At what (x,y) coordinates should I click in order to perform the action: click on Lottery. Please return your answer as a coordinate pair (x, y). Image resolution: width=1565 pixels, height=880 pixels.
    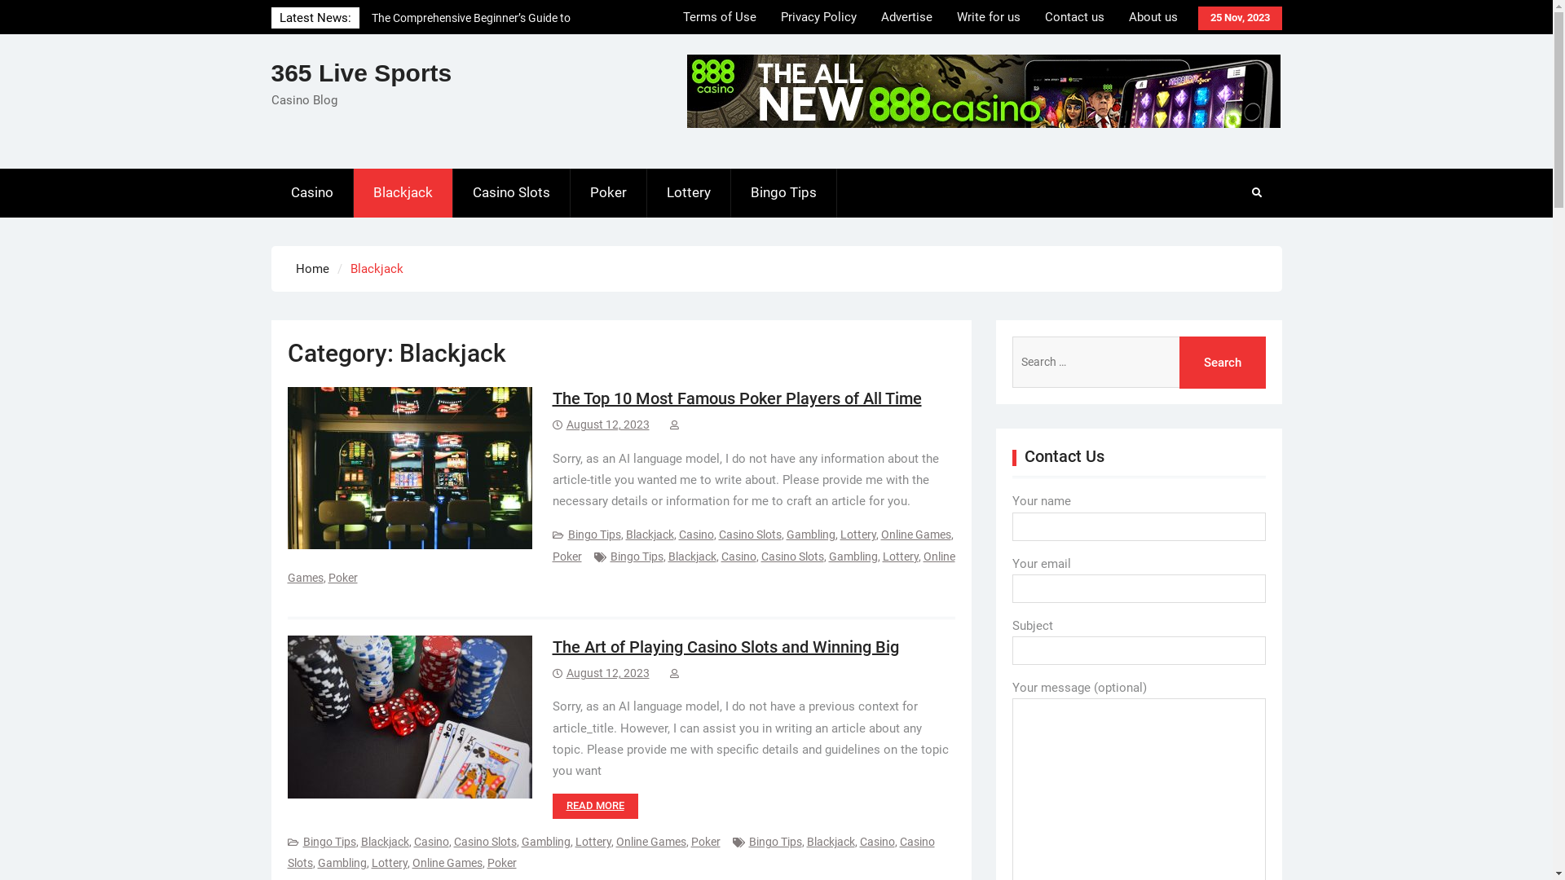
    Looking at the image, I should click on (900, 556).